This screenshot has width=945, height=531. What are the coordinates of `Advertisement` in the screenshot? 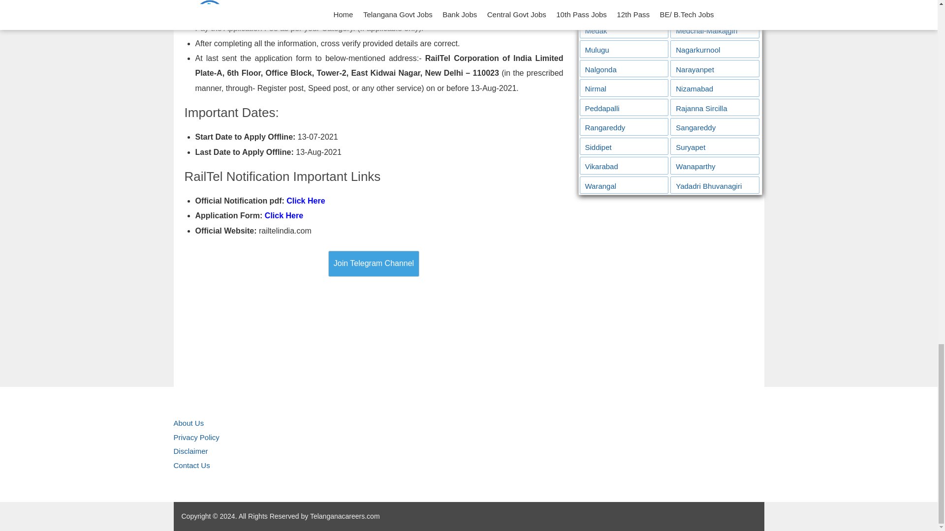 It's located at (669, 284).